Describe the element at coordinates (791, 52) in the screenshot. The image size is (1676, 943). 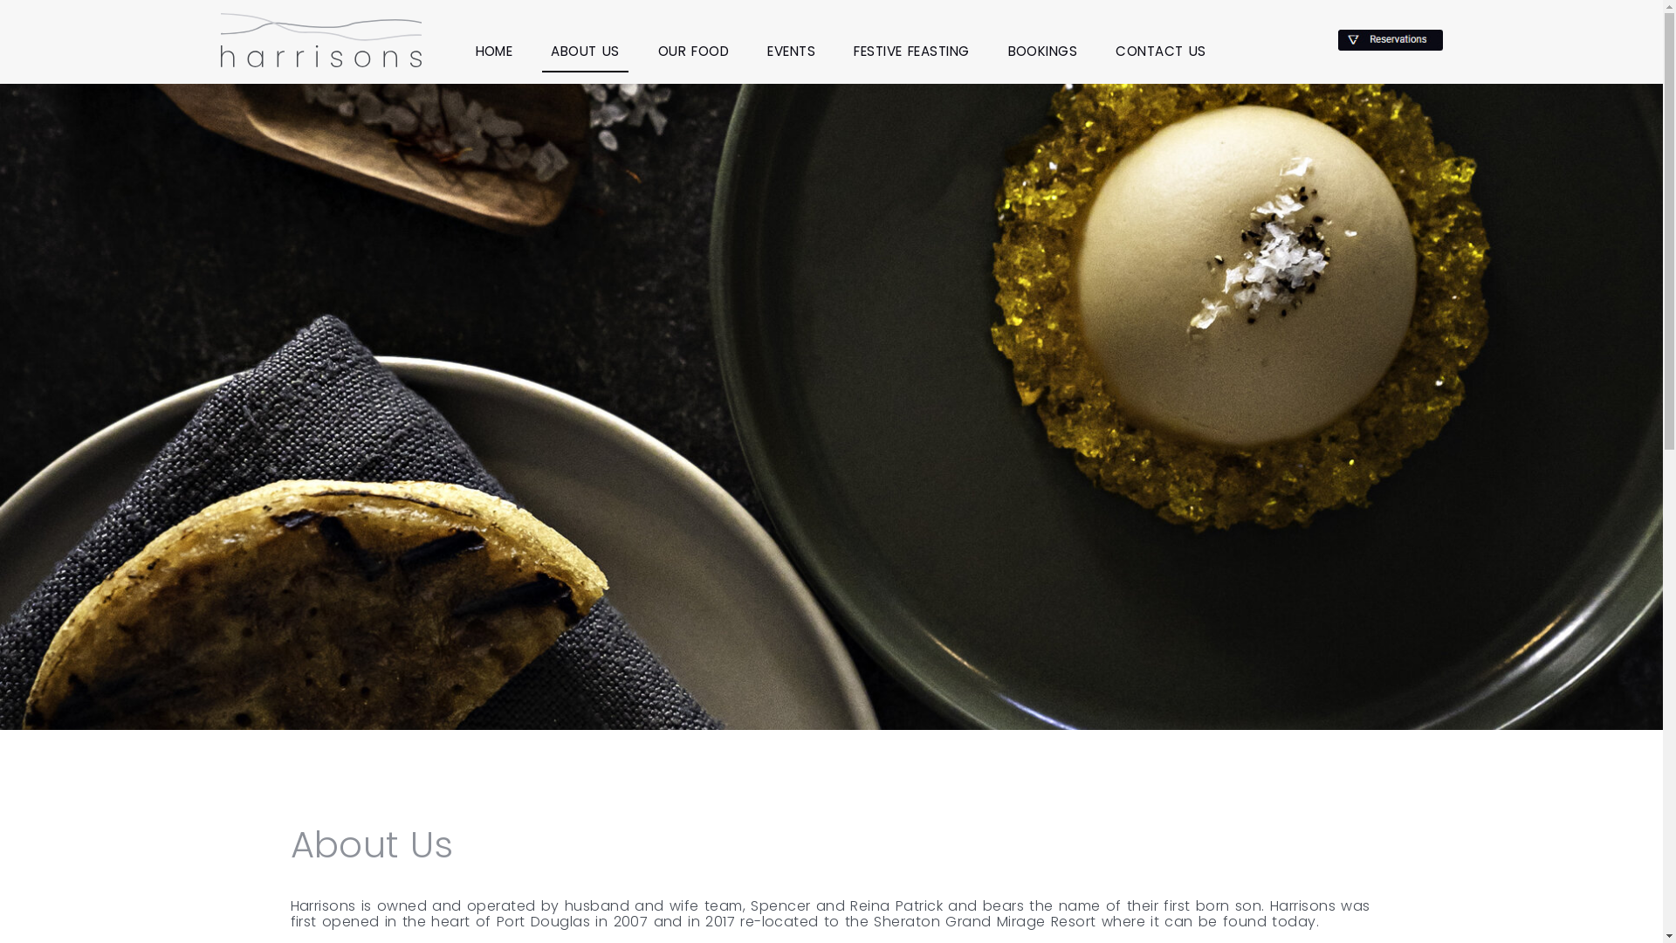
I see `EVENTS` at that location.